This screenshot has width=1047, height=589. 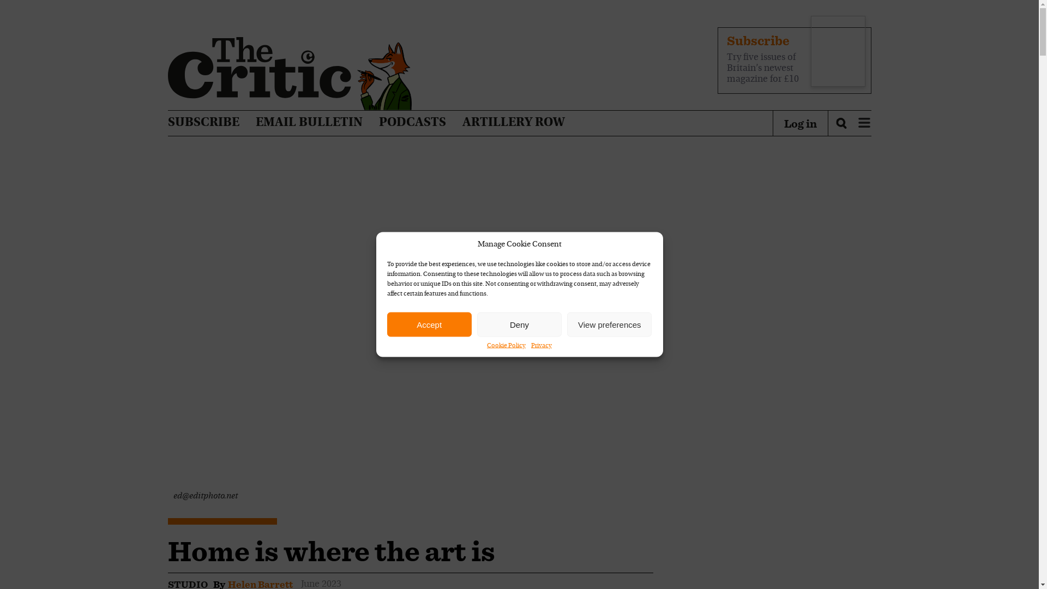 What do you see at coordinates (430, 324) in the screenshot?
I see `Accept` at bounding box center [430, 324].